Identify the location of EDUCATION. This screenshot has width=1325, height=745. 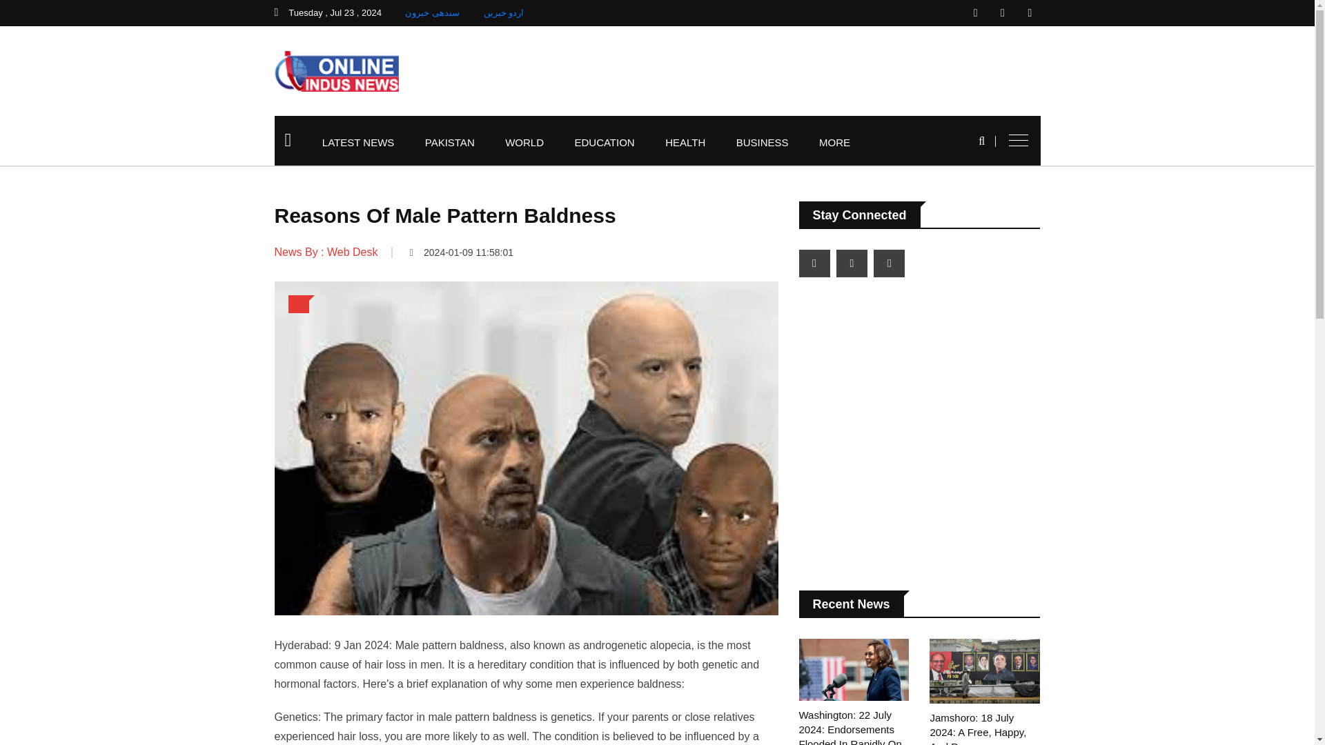
(604, 142).